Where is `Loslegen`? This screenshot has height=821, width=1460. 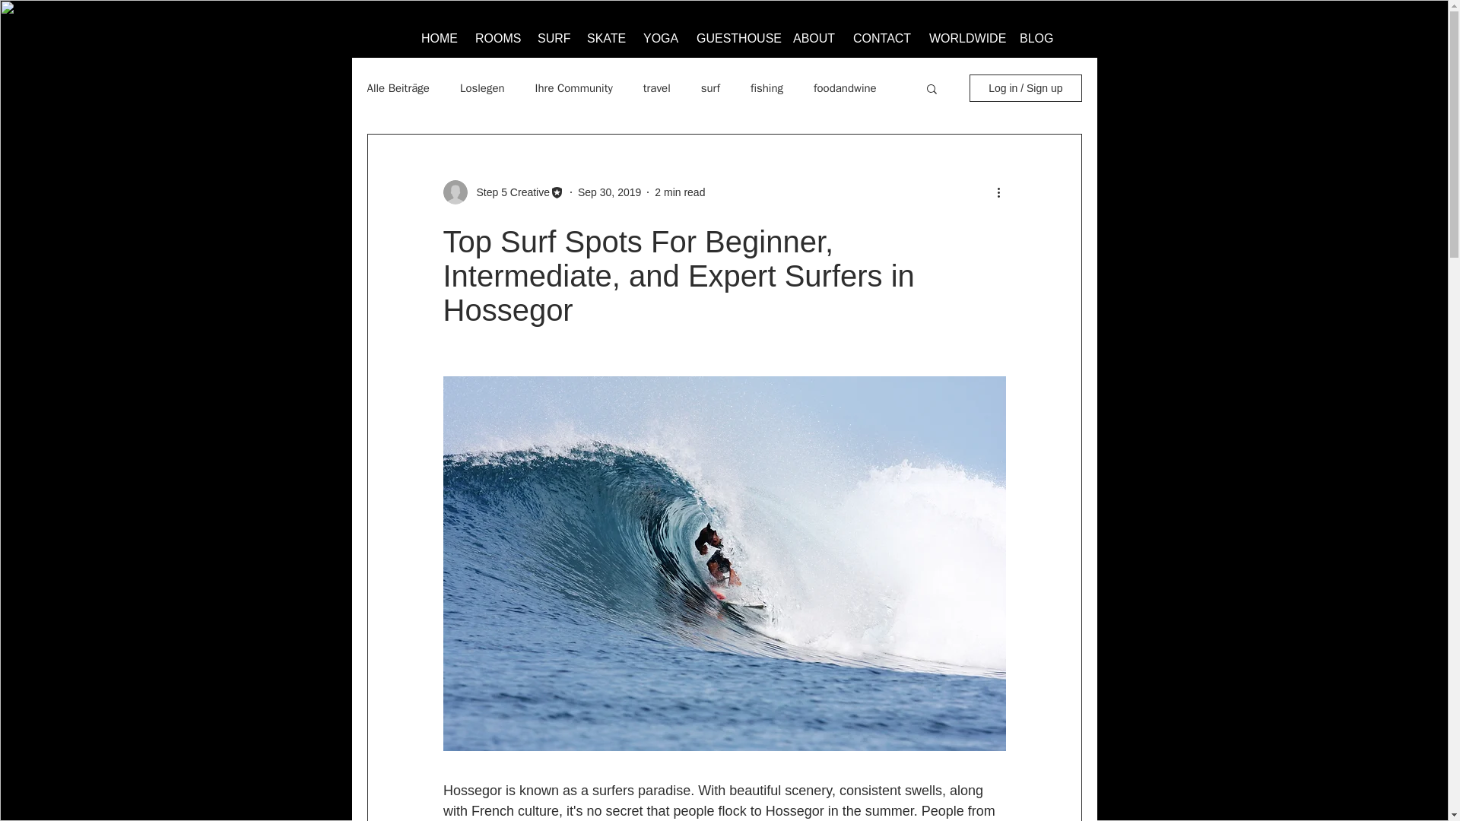 Loslegen is located at coordinates (482, 87).